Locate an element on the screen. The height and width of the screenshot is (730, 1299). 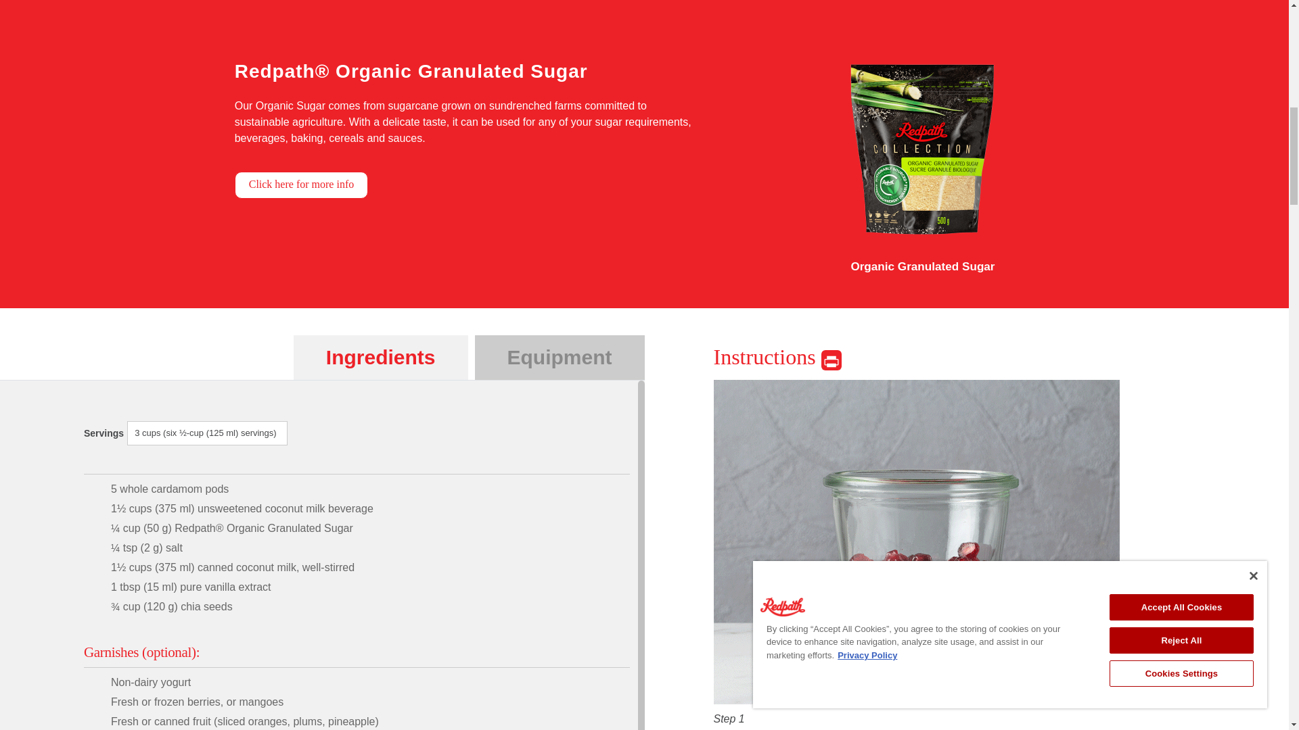
Organic Granulated Sugar is located at coordinates (923, 206).